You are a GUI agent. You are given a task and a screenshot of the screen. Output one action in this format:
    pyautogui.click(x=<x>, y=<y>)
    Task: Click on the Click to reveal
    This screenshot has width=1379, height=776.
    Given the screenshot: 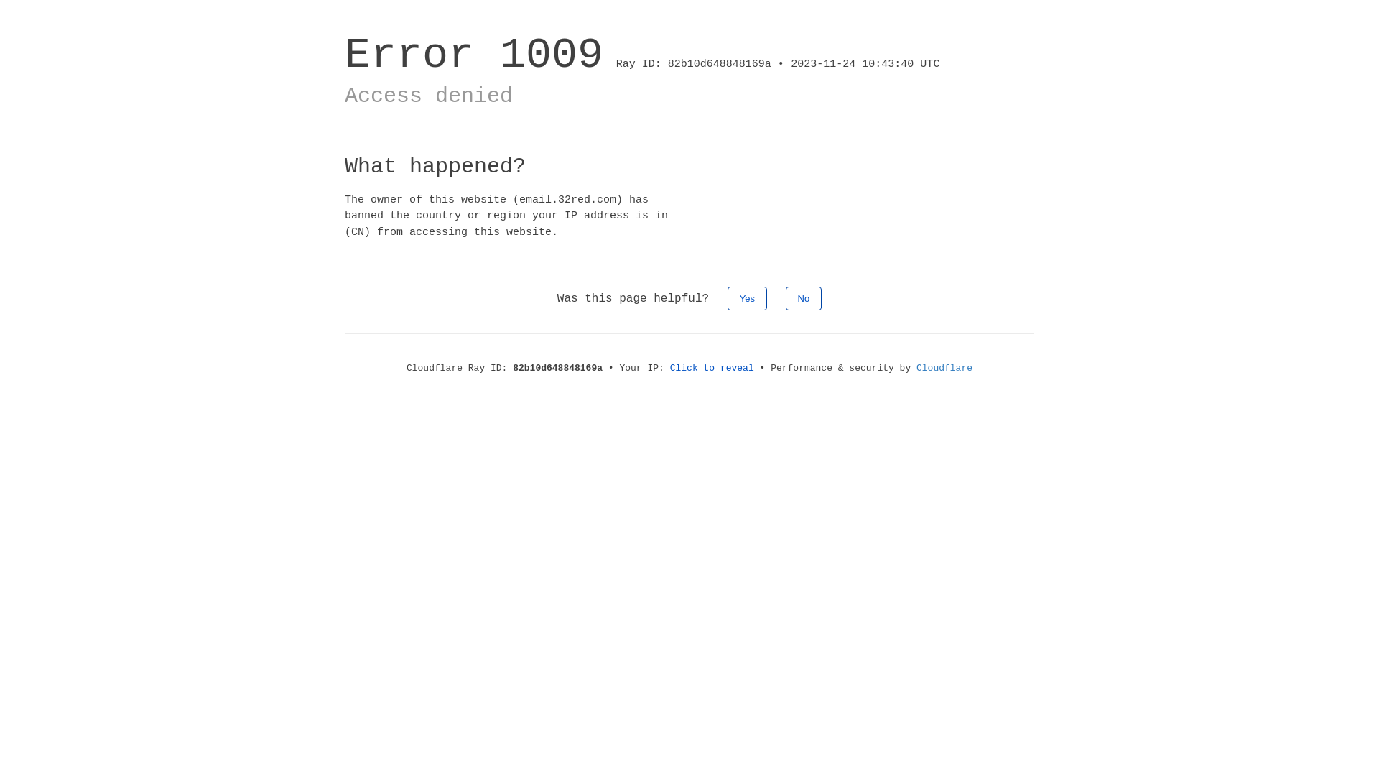 What is the action you would take?
    pyautogui.click(x=712, y=368)
    